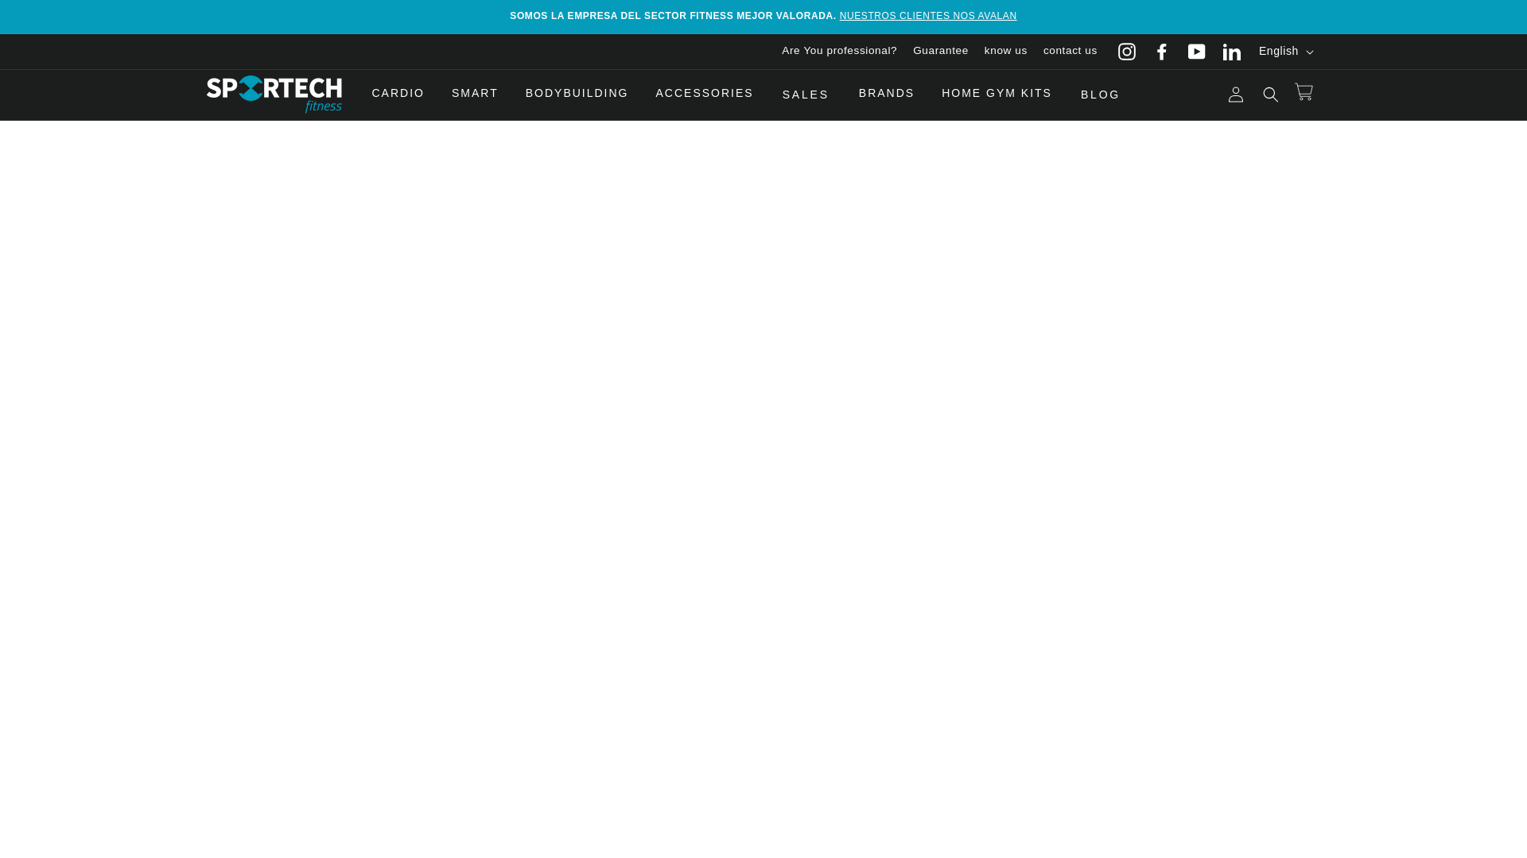 The width and height of the screenshot is (1527, 858). I want to click on Facebook, so click(1161, 52).